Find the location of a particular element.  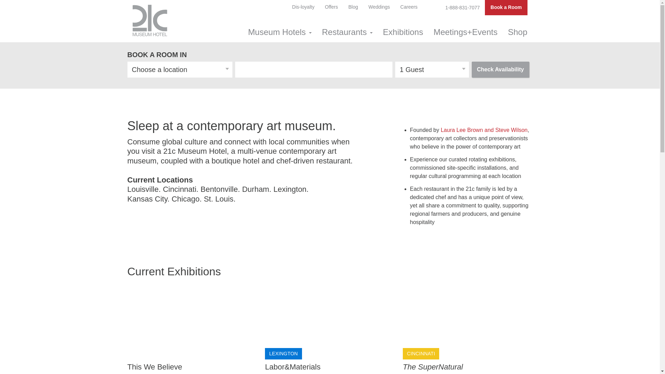

1 Guest is located at coordinates (432, 70).